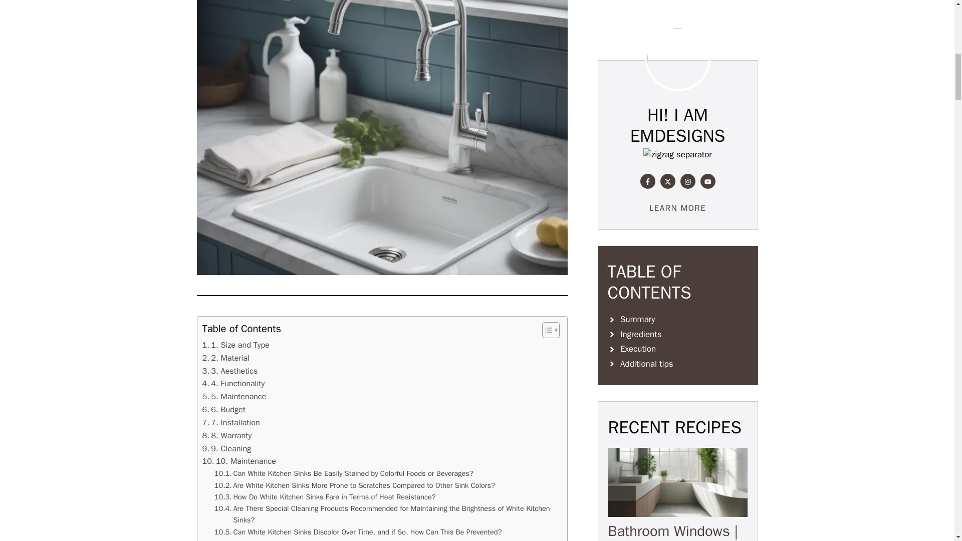 Image resolution: width=962 pixels, height=541 pixels. What do you see at coordinates (325, 497) in the screenshot?
I see `How Do White Kitchen Sinks Fare in Terms of Heat Resistance?` at bounding box center [325, 497].